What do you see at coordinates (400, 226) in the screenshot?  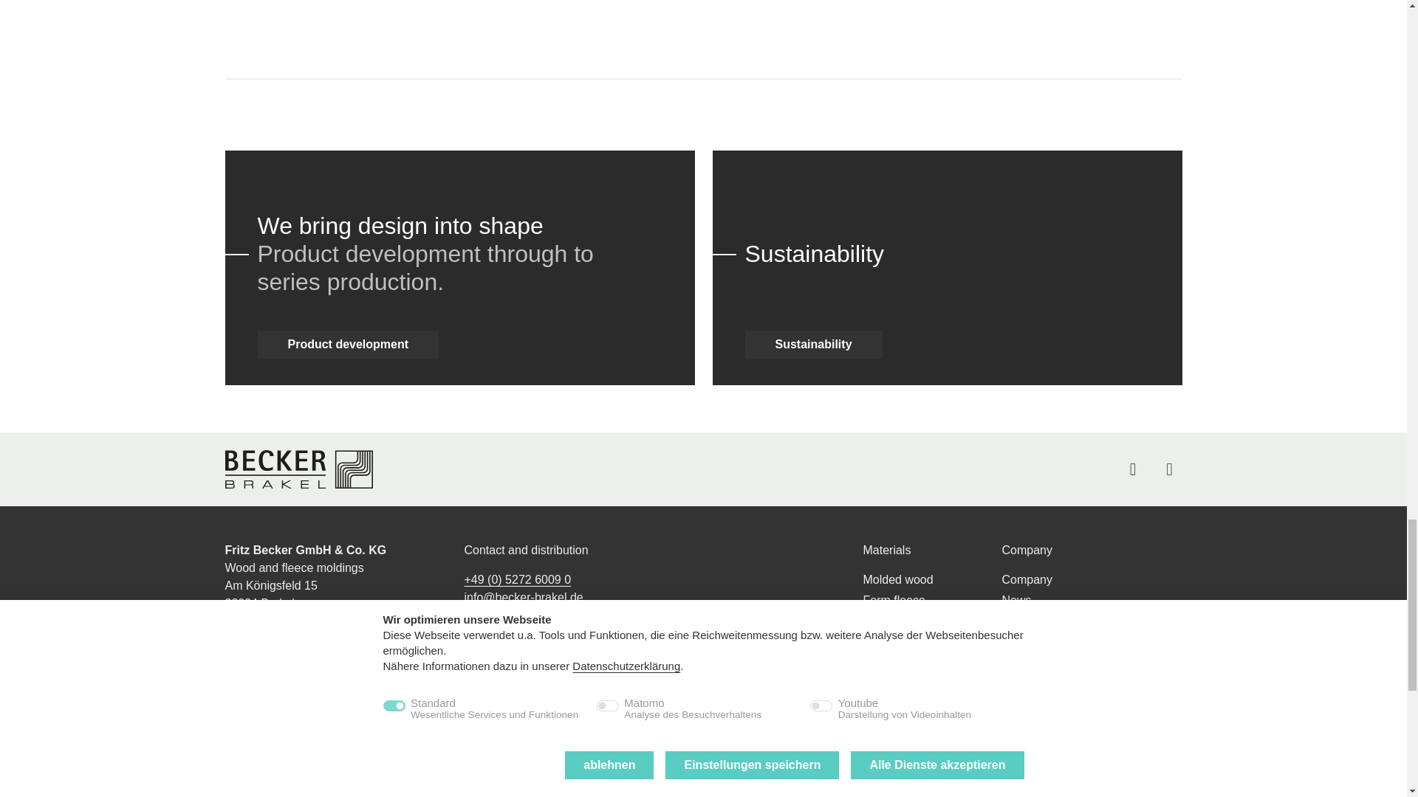 I see `We bring design into shape` at bounding box center [400, 226].